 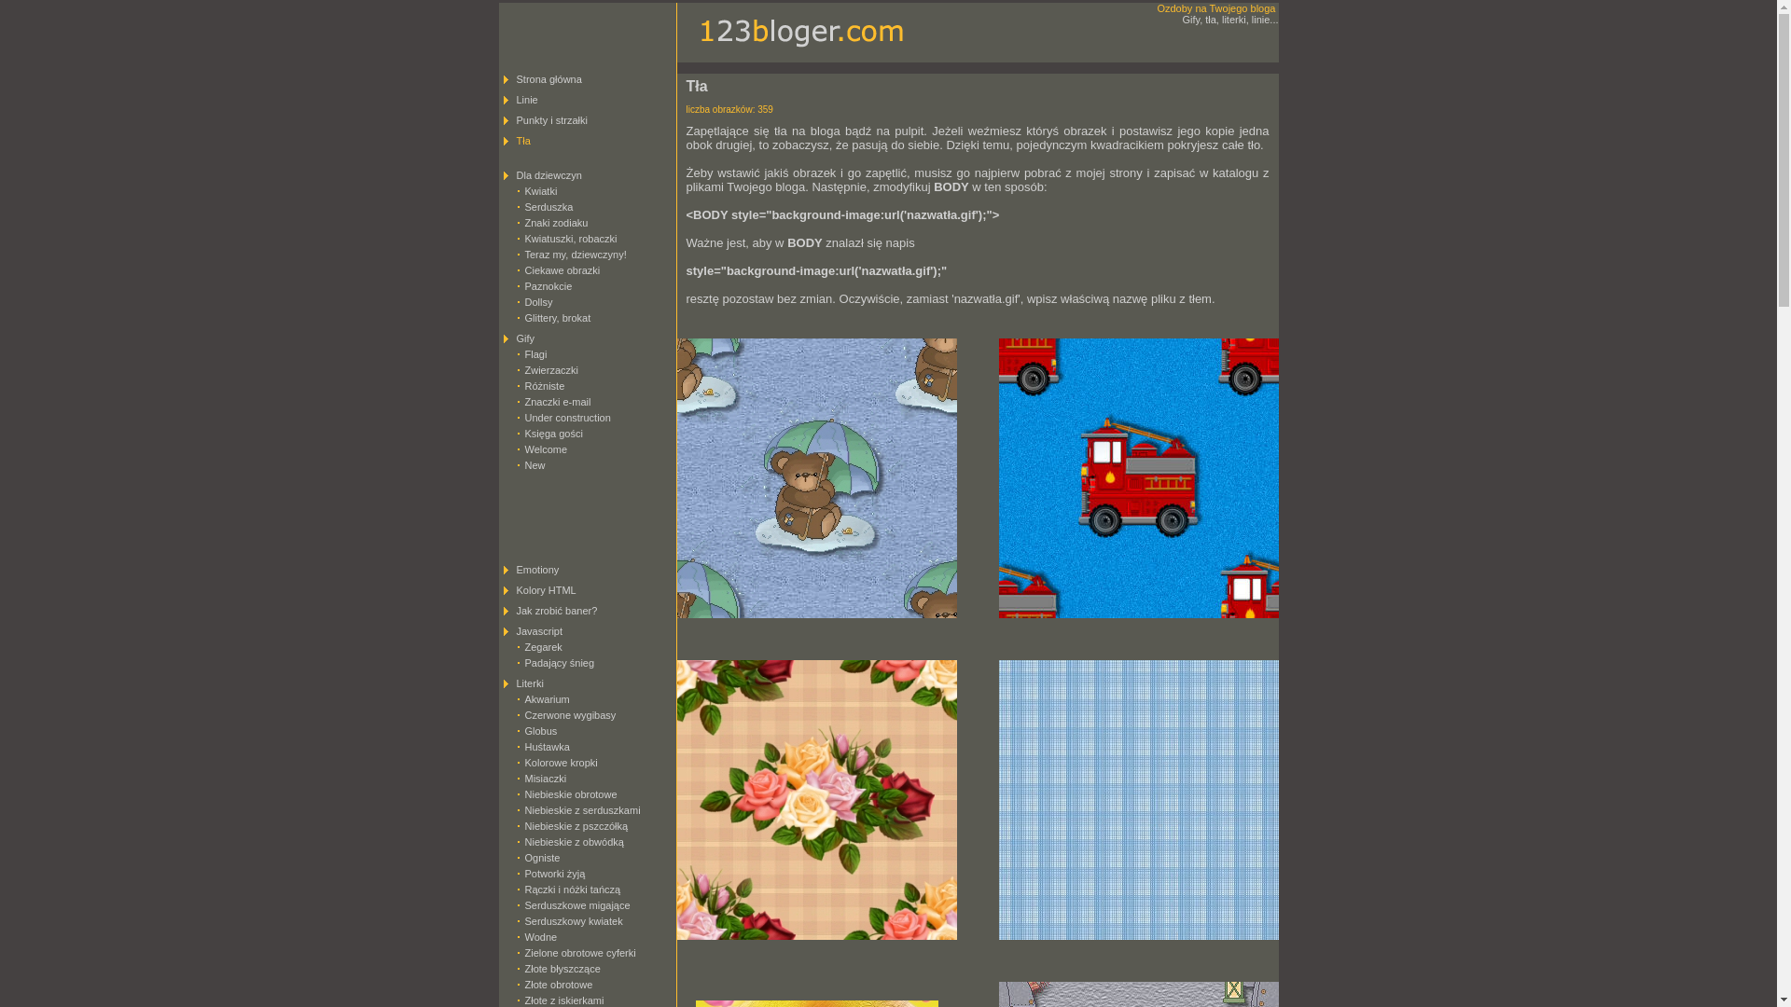 I want to click on Zegarek, so click(x=543, y=647).